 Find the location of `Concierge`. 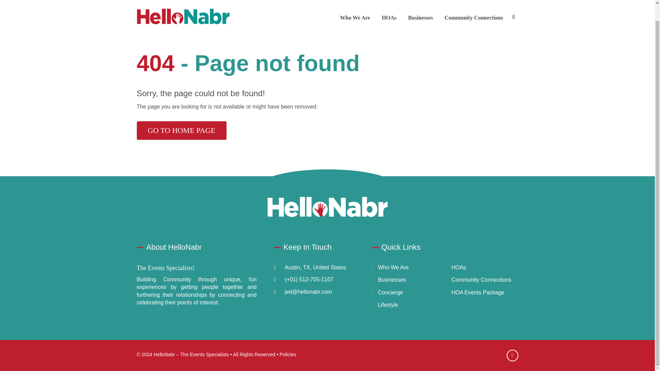

Concierge is located at coordinates (390, 293).